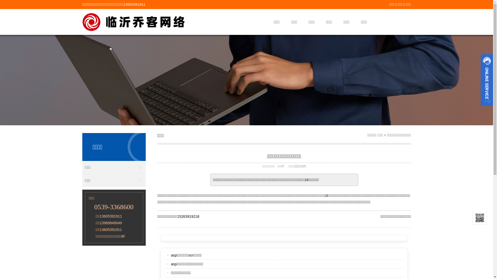 This screenshot has width=497, height=279. I want to click on  , so click(487, 108).